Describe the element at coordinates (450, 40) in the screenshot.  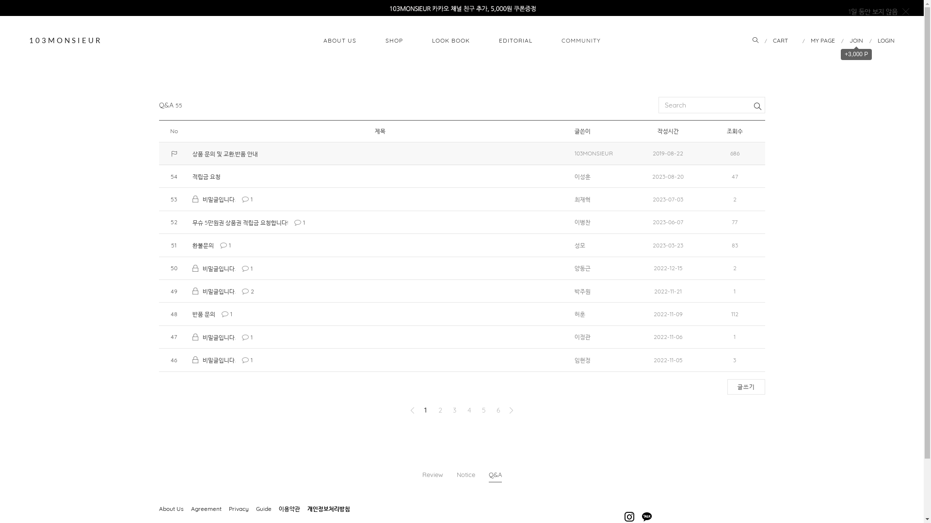
I see `LOOK BOOK` at that location.